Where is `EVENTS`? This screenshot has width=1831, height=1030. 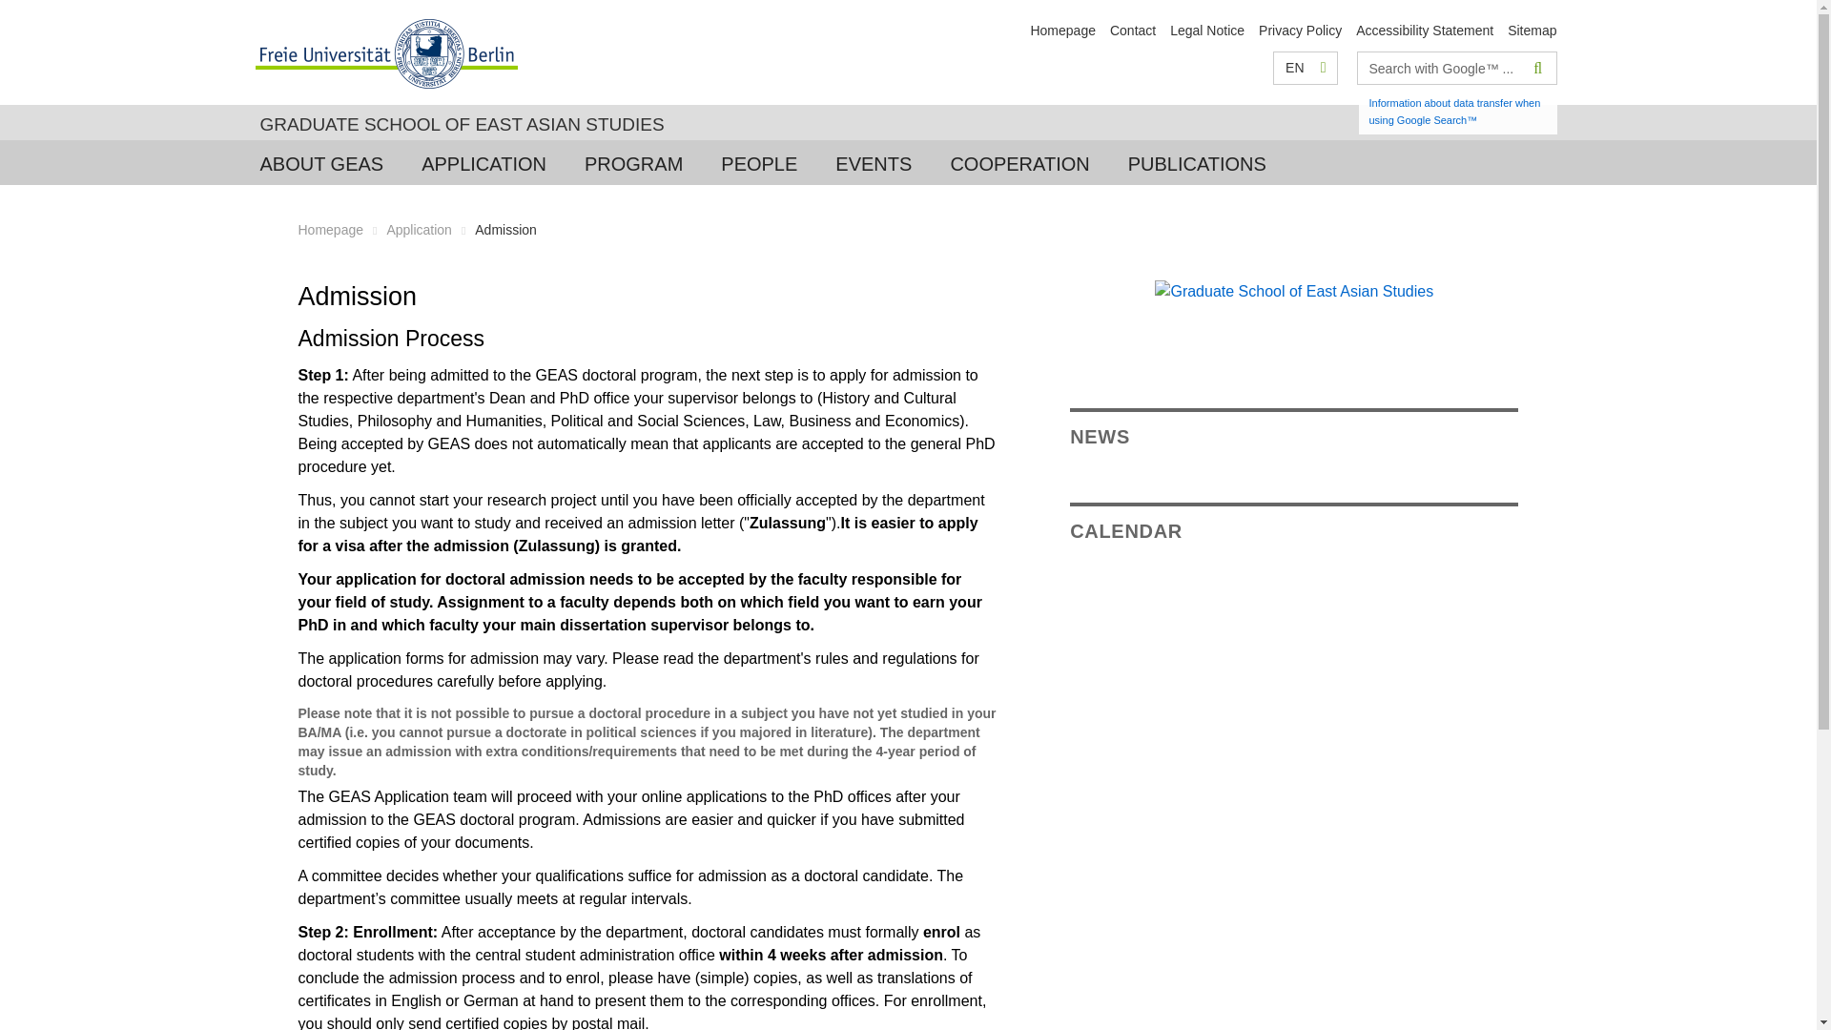
EVENTS is located at coordinates (874, 162).